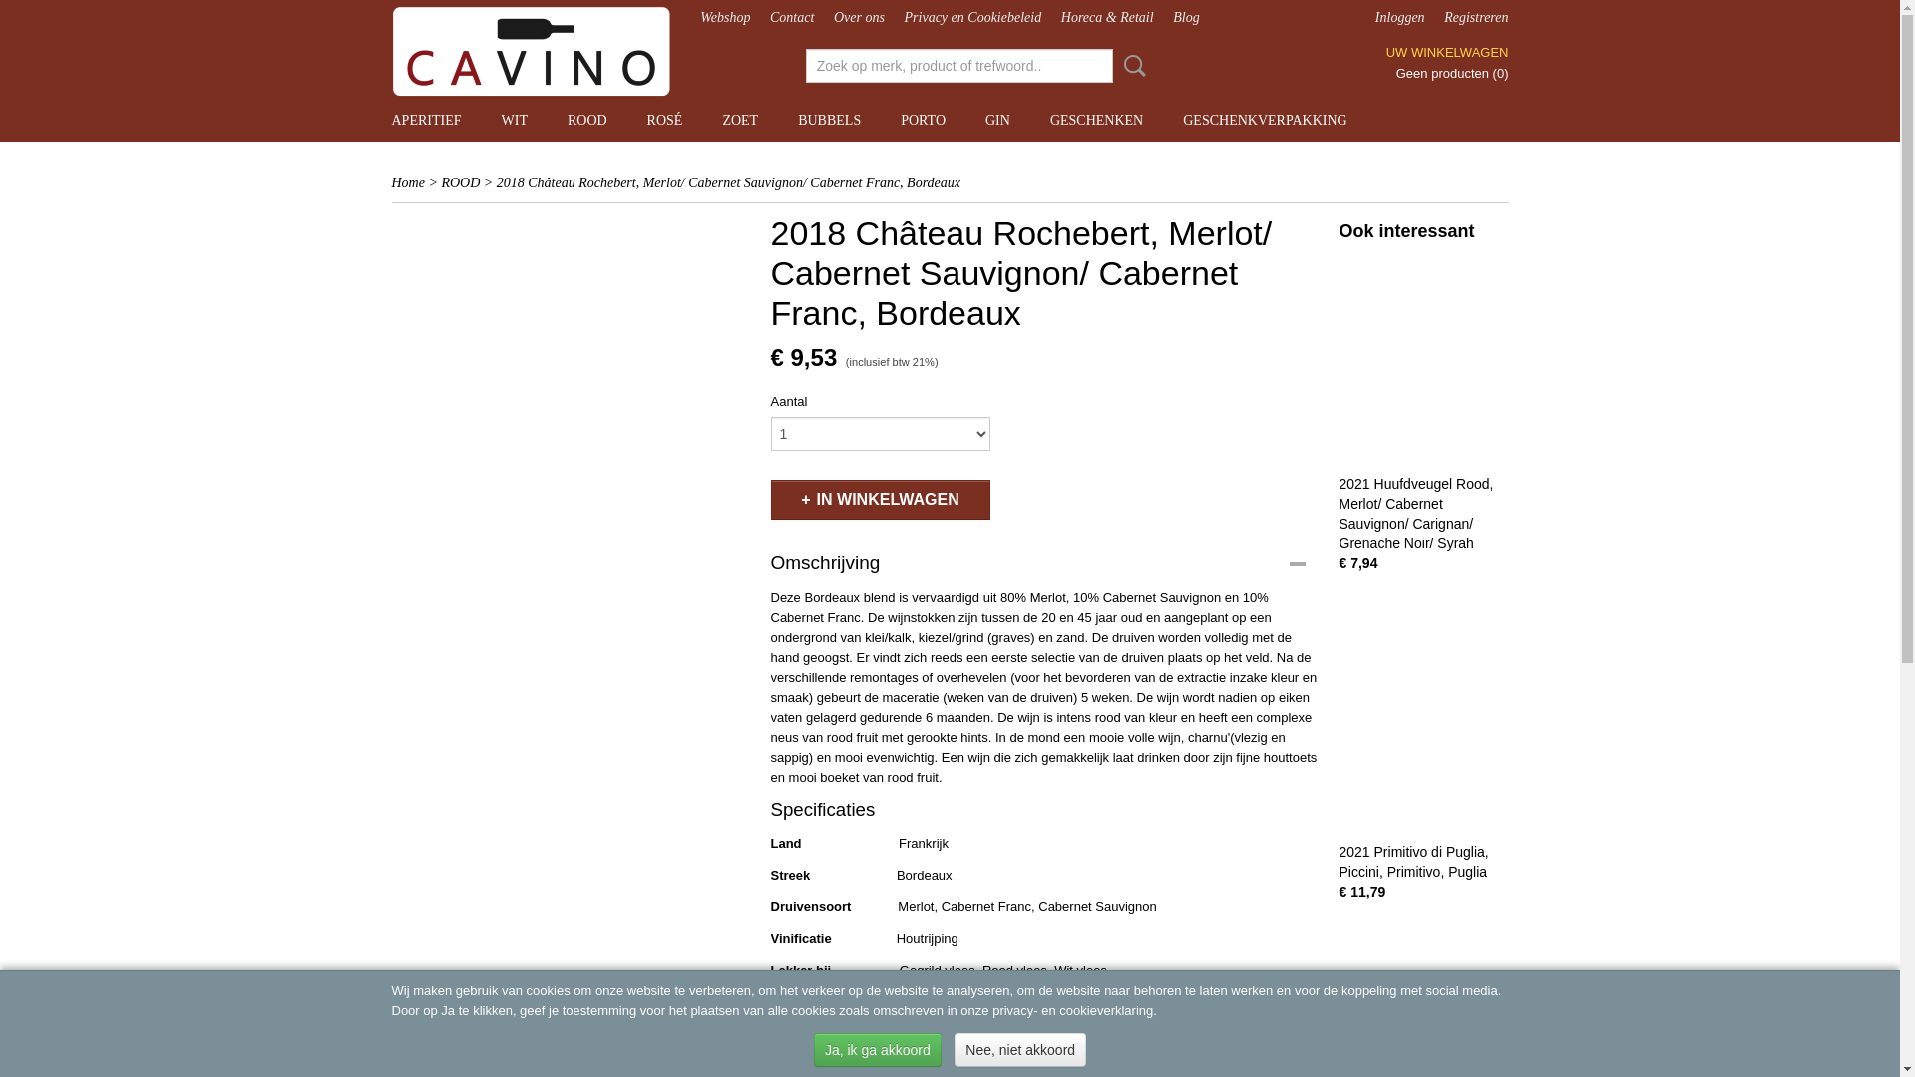 The height and width of the screenshot is (1077, 1915). I want to click on GIN, so click(997, 121).